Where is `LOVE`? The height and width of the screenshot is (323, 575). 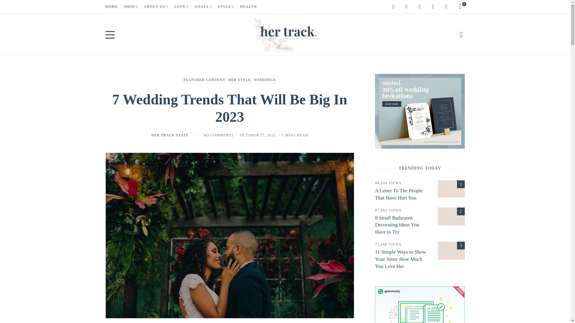
LOVE is located at coordinates (181, 7).